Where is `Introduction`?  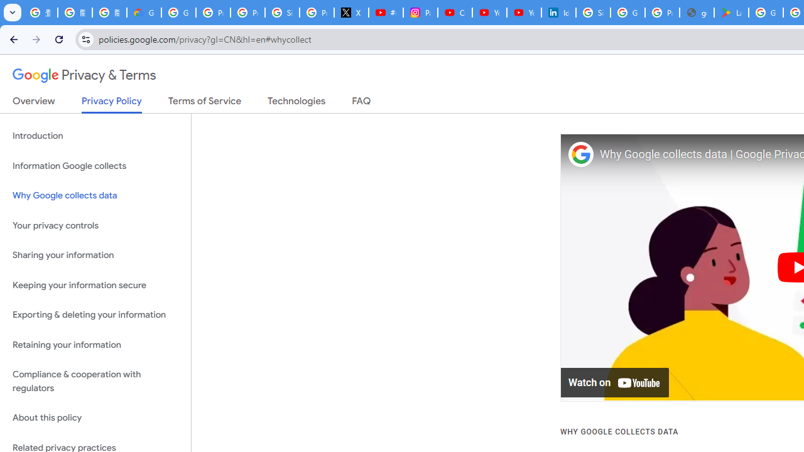 Introduction is located at coordinates (95, 136).